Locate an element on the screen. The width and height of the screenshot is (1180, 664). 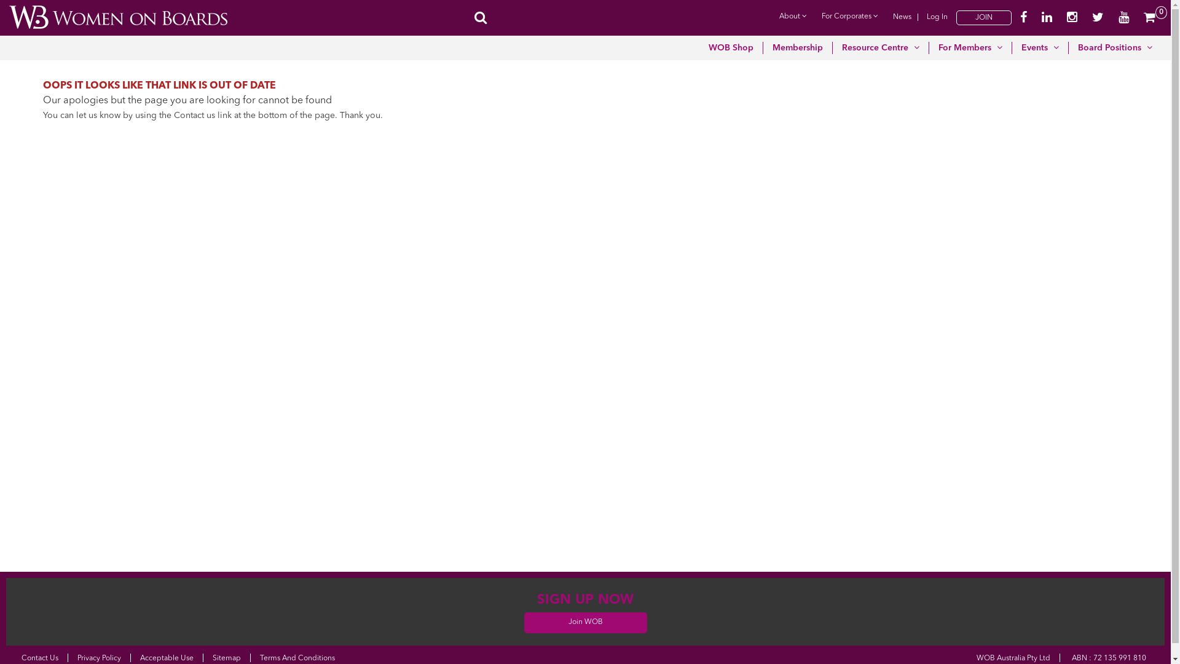
0 is located at coordinates (1149, 18).